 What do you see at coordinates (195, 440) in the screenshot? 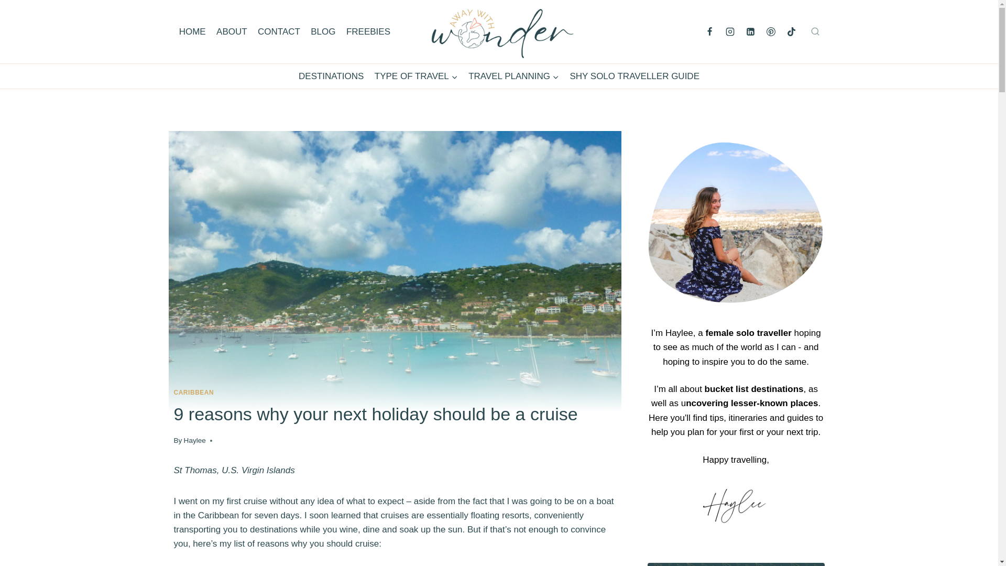
I see `Haylee` at bounding box center [195, 440].